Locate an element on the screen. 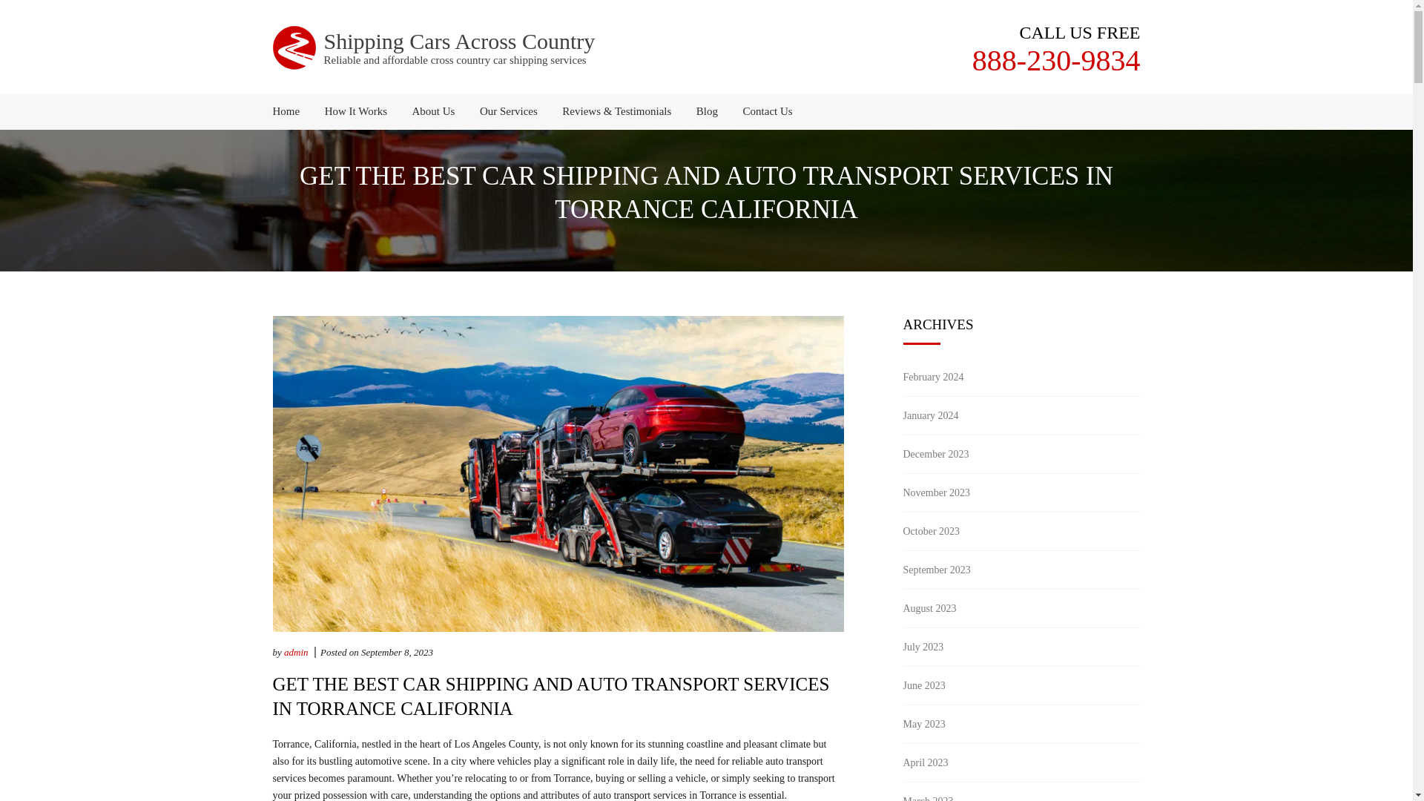 The height and width of the screenshot is (801, 1424). Blog is located at coordinates (707, 111).